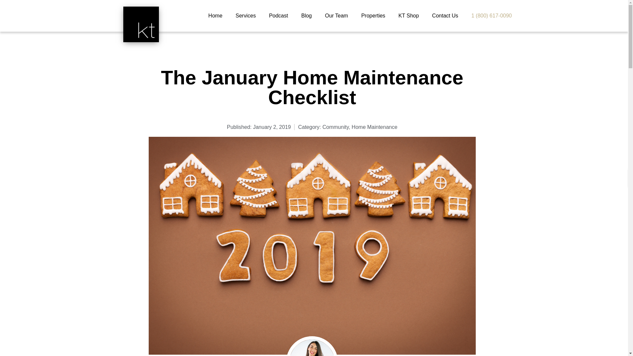 Image resolution: width=633 pixels, height=356 pixels. I want to click on KT Shop, so click(409, 16).